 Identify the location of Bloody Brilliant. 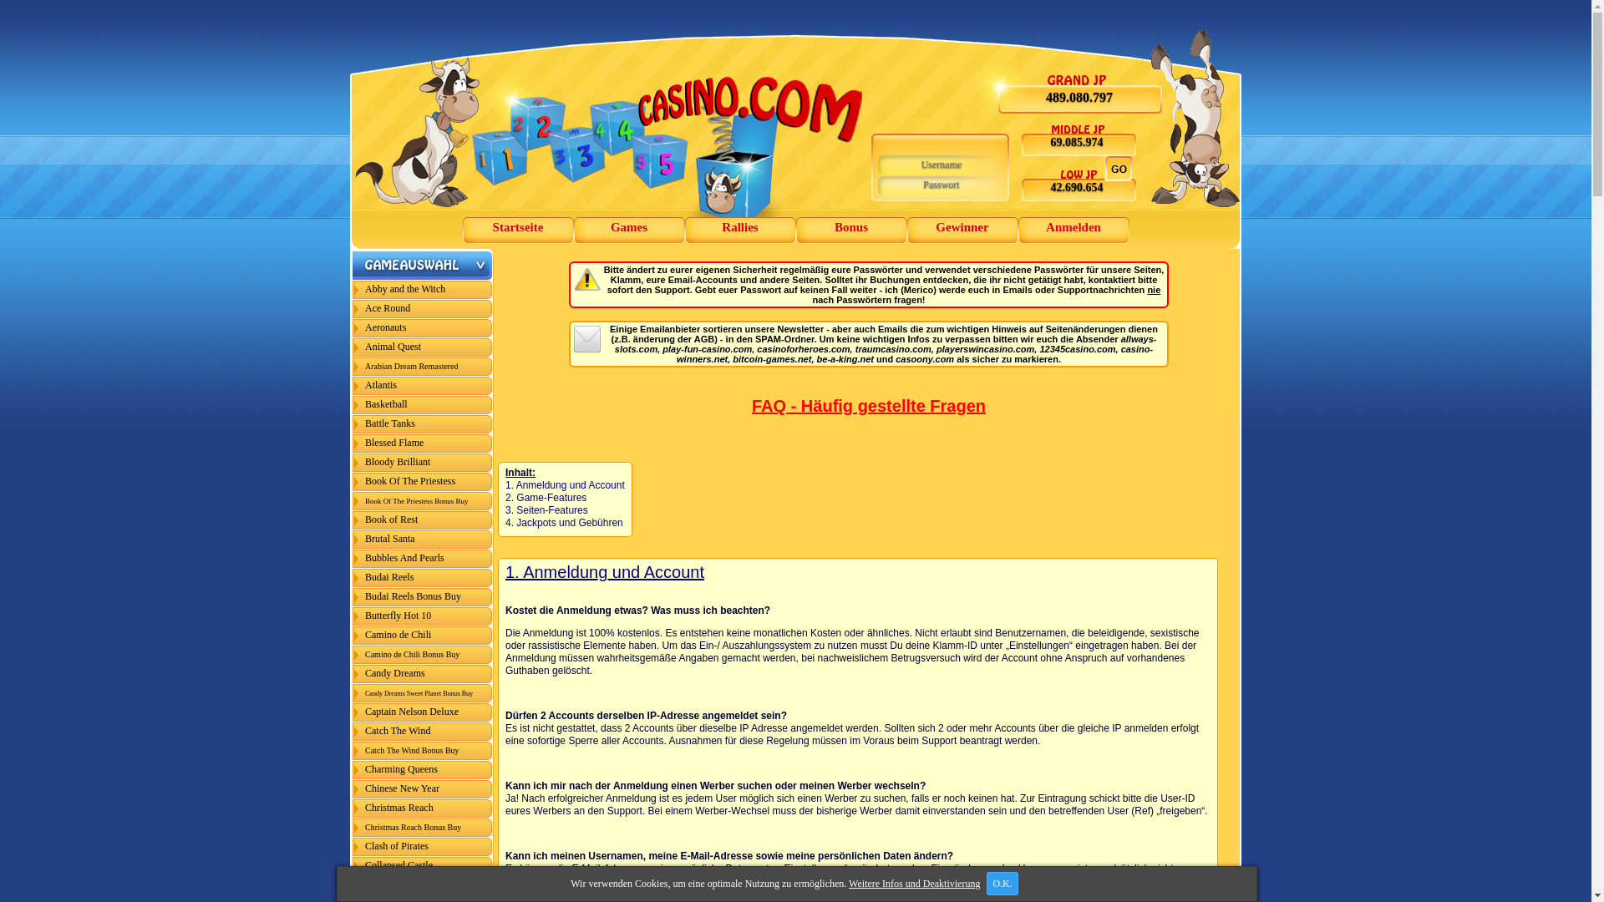
(423, 463).